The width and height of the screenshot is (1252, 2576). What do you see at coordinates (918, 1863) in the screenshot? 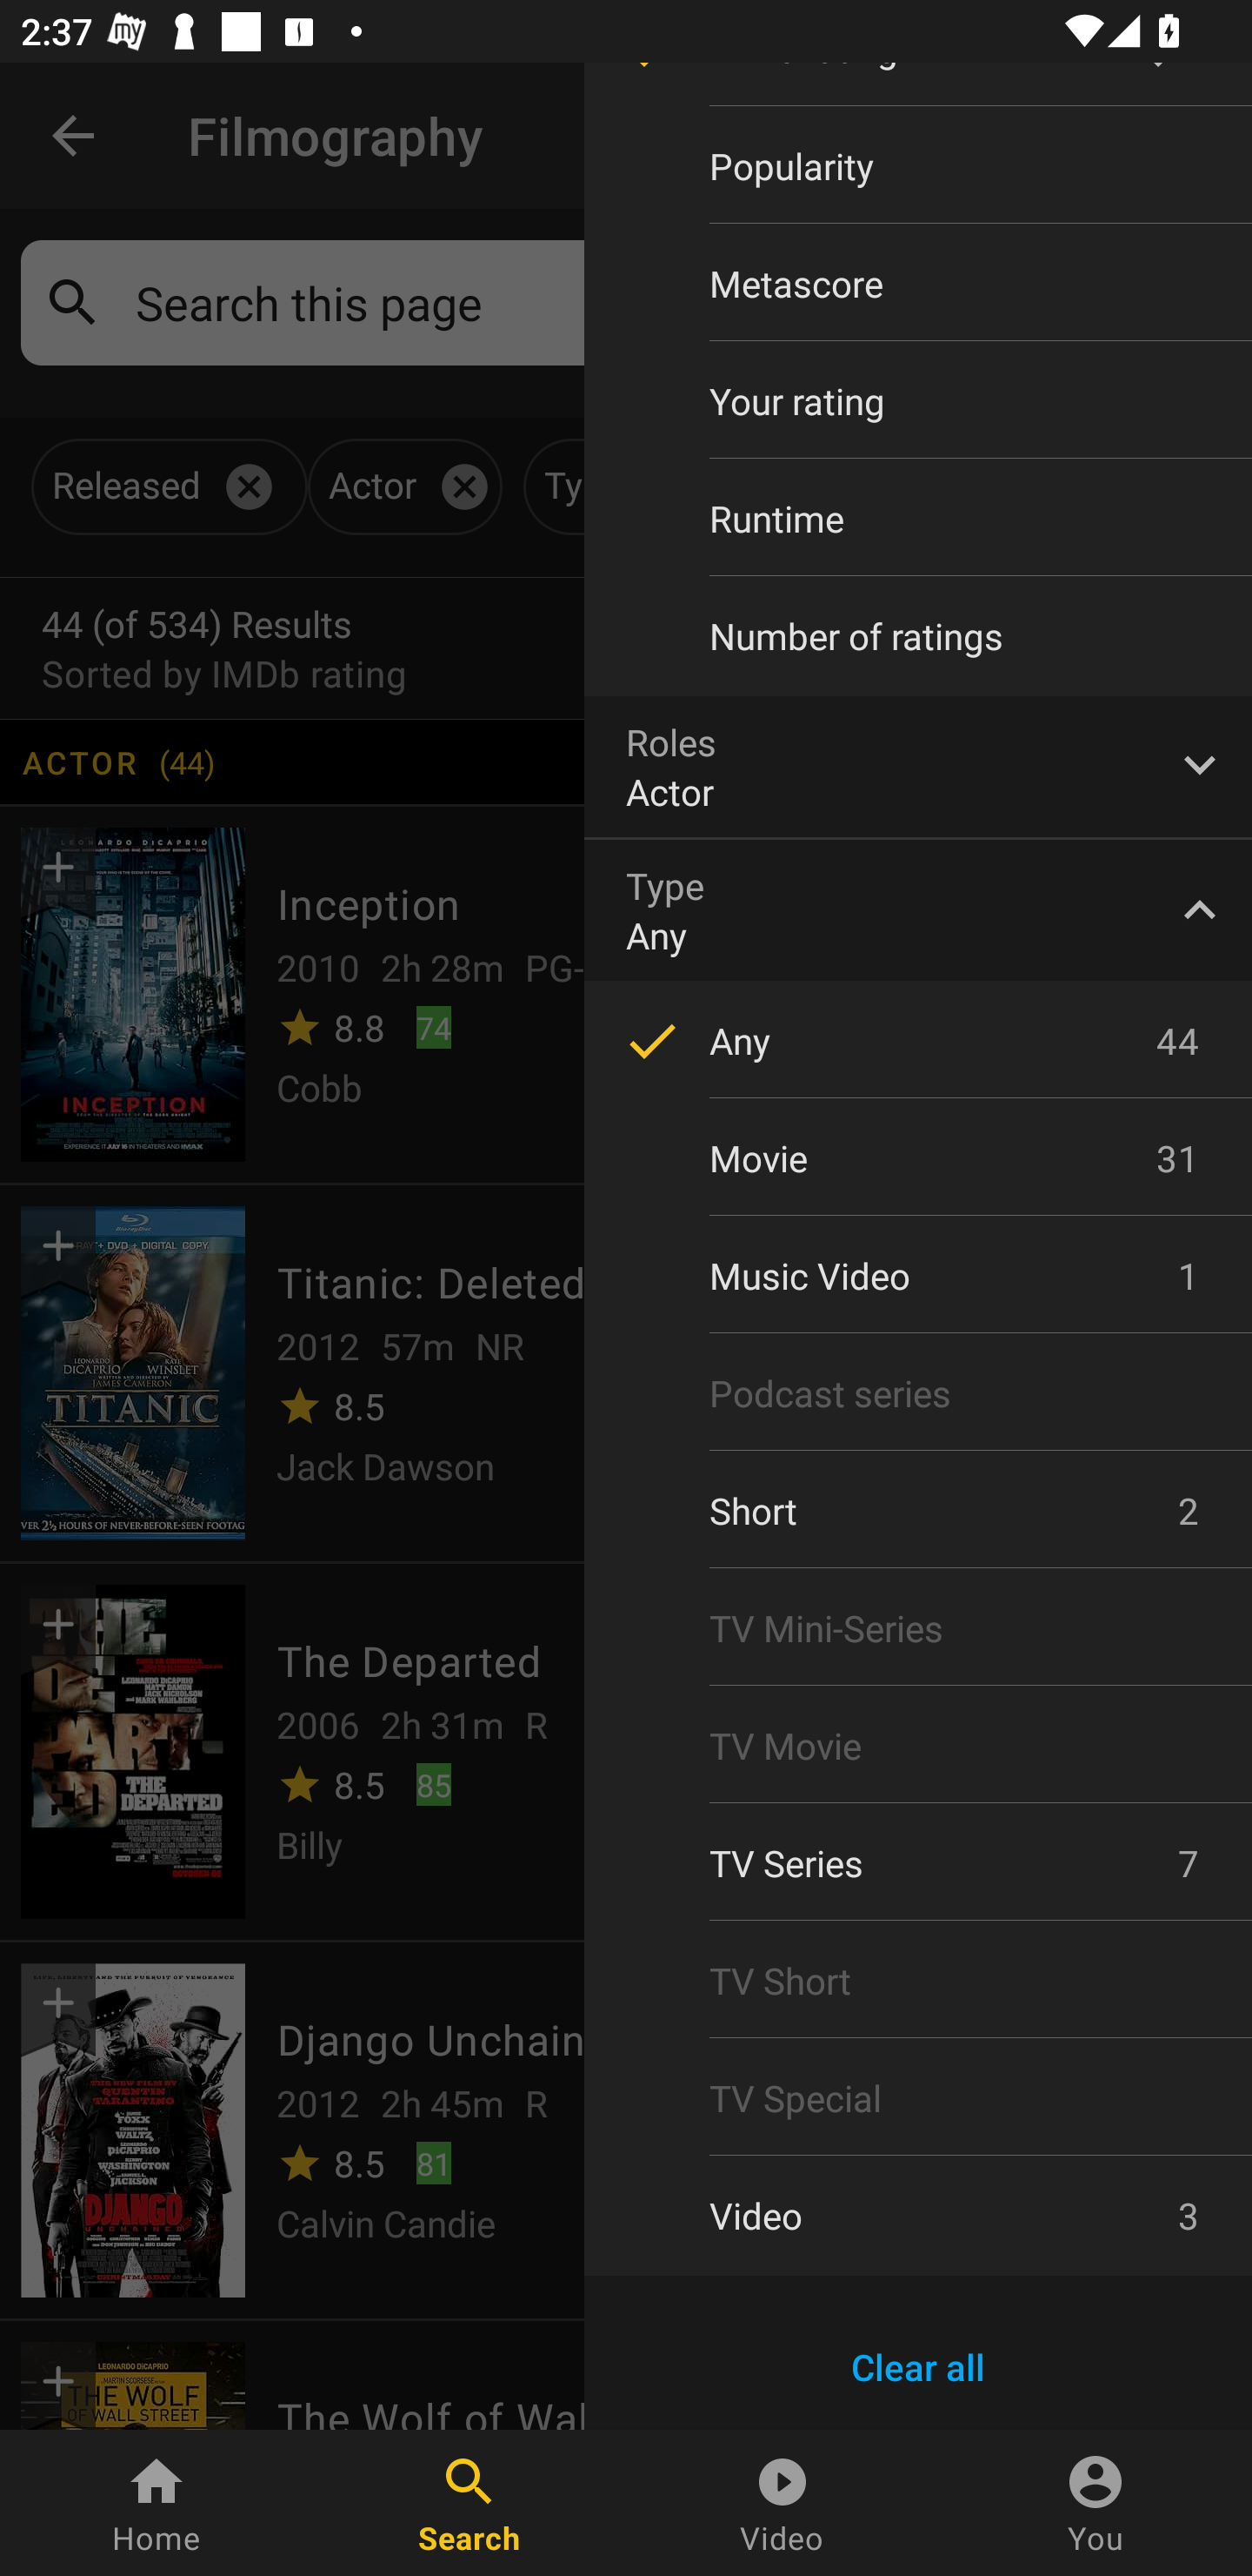
I see `TV Series 7` at bounding box center [918, 1863].